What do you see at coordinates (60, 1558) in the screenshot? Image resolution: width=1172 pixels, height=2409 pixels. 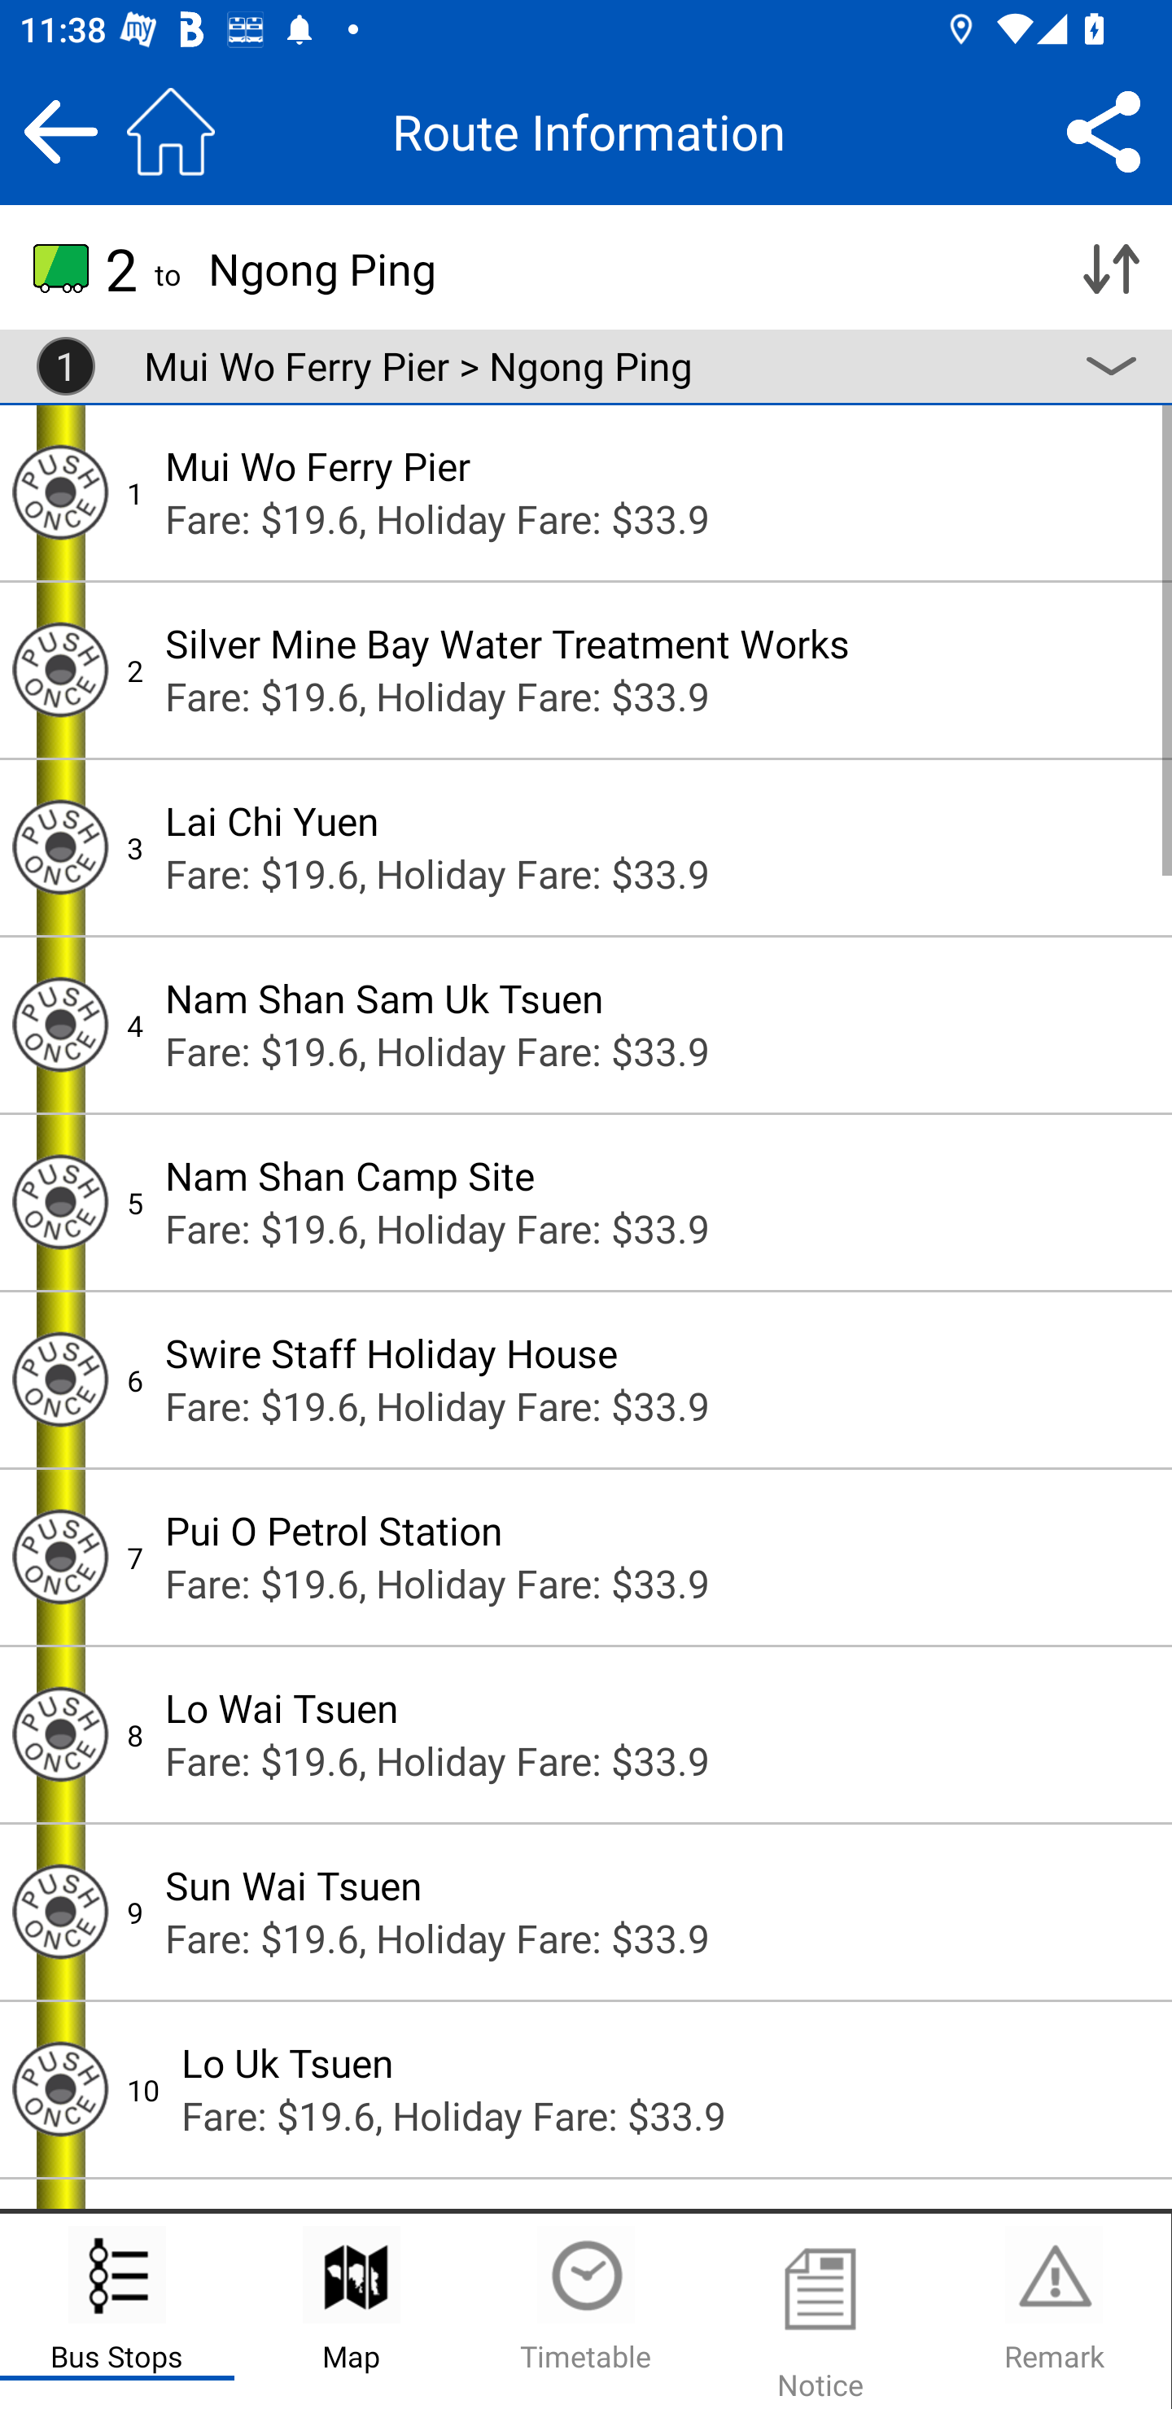 I see `Alight Reminder` at bounding box center [60, 1558].